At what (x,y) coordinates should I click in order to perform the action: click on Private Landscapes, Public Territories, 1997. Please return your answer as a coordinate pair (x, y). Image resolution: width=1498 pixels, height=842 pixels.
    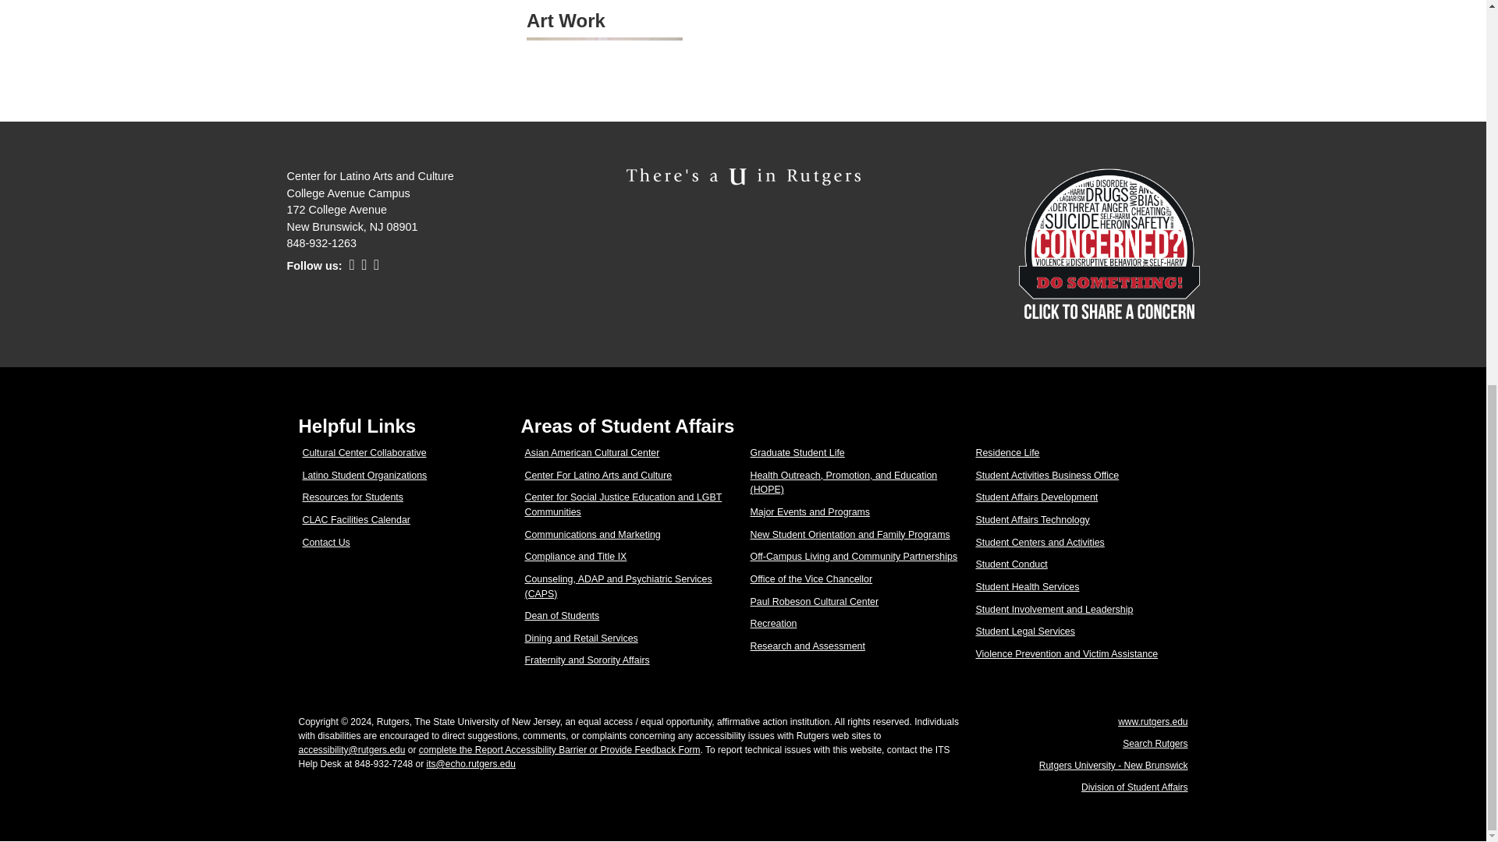
    Looking at the image, I should click on (605, 53).